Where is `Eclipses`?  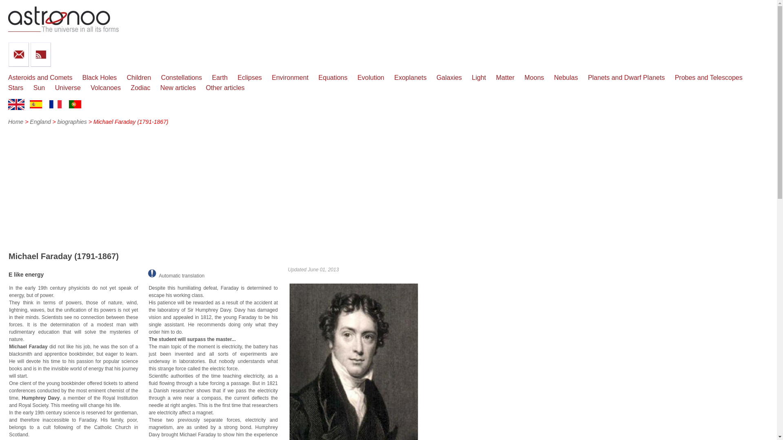
Eclipses is located at coordinates (249, 77).